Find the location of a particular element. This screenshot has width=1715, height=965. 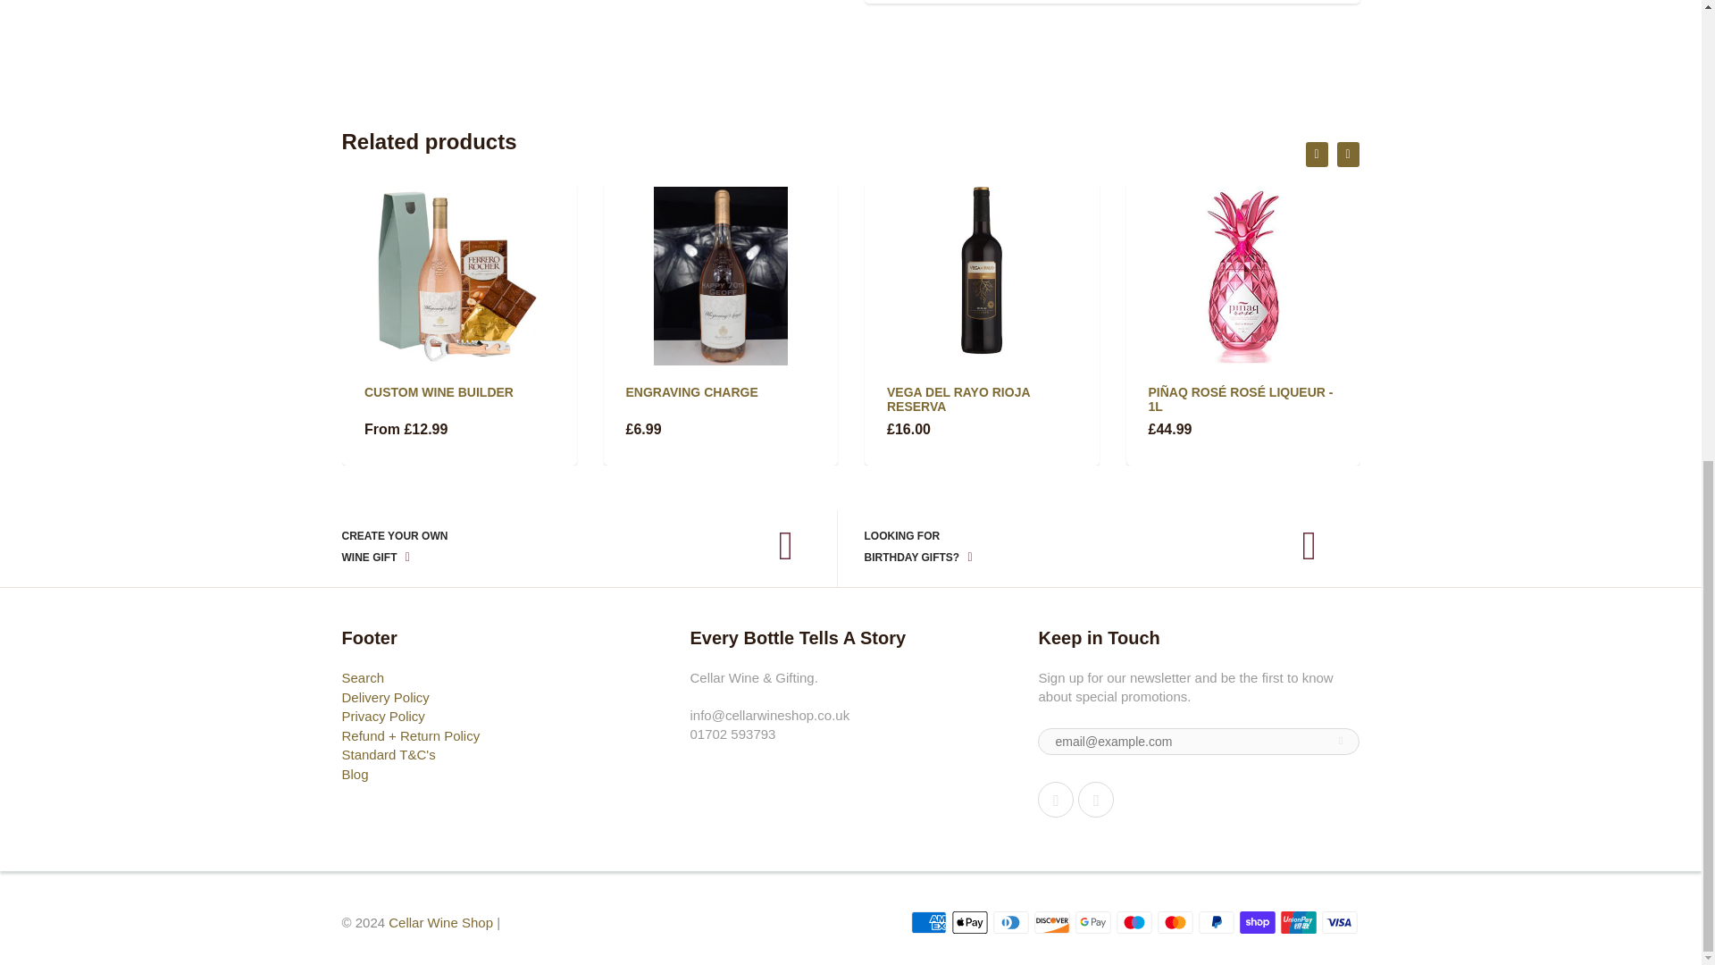

American Express is located at coordinates (928, 922).